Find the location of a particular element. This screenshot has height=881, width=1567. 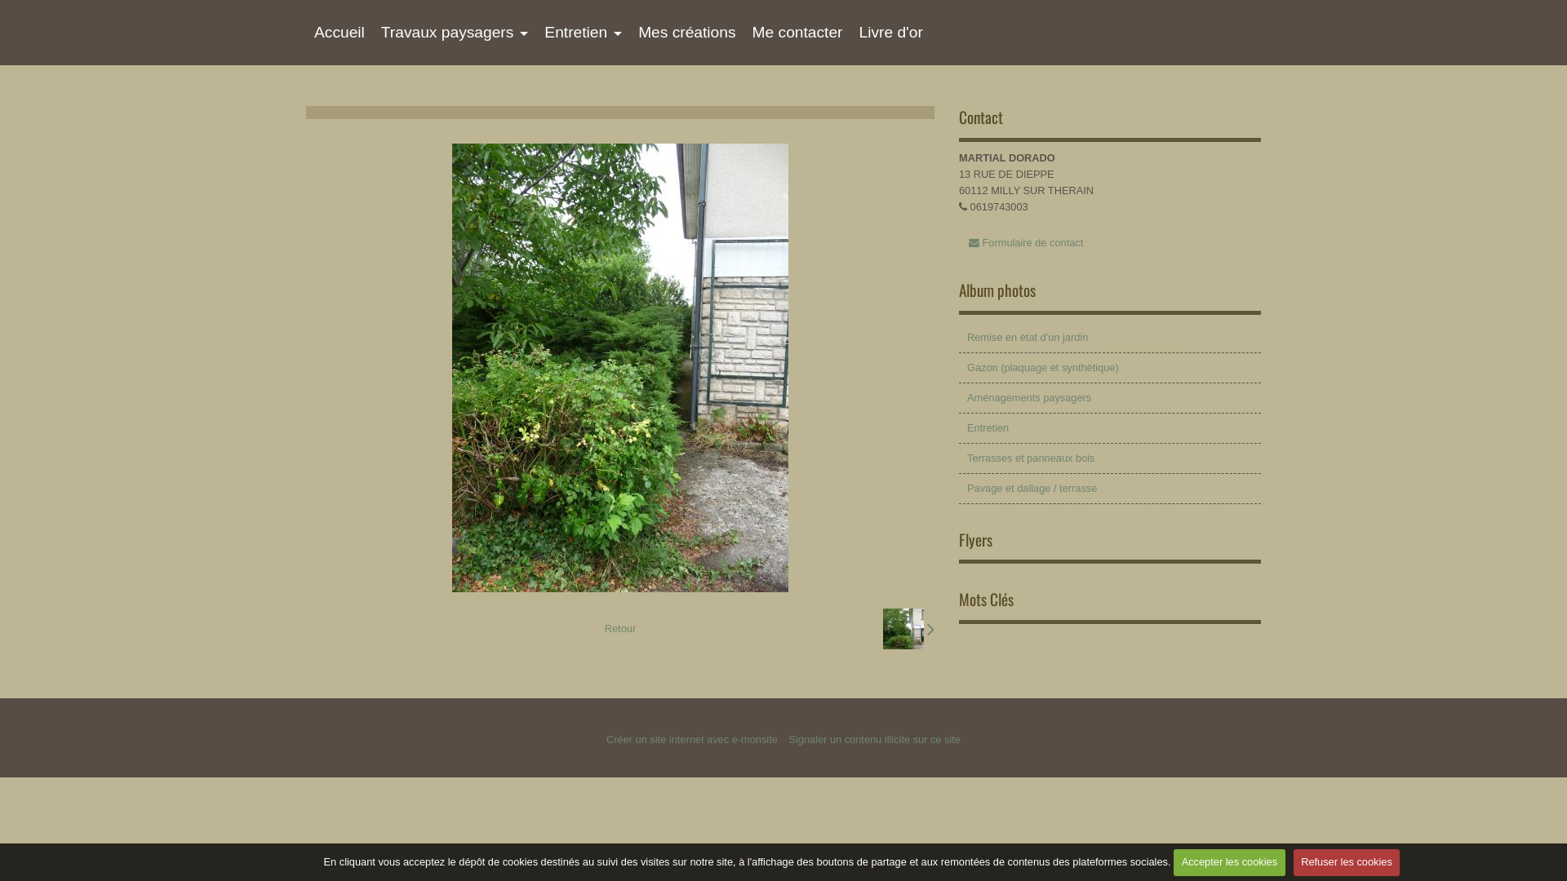

Accepter les cookies is located at coordinates (1229, 863).